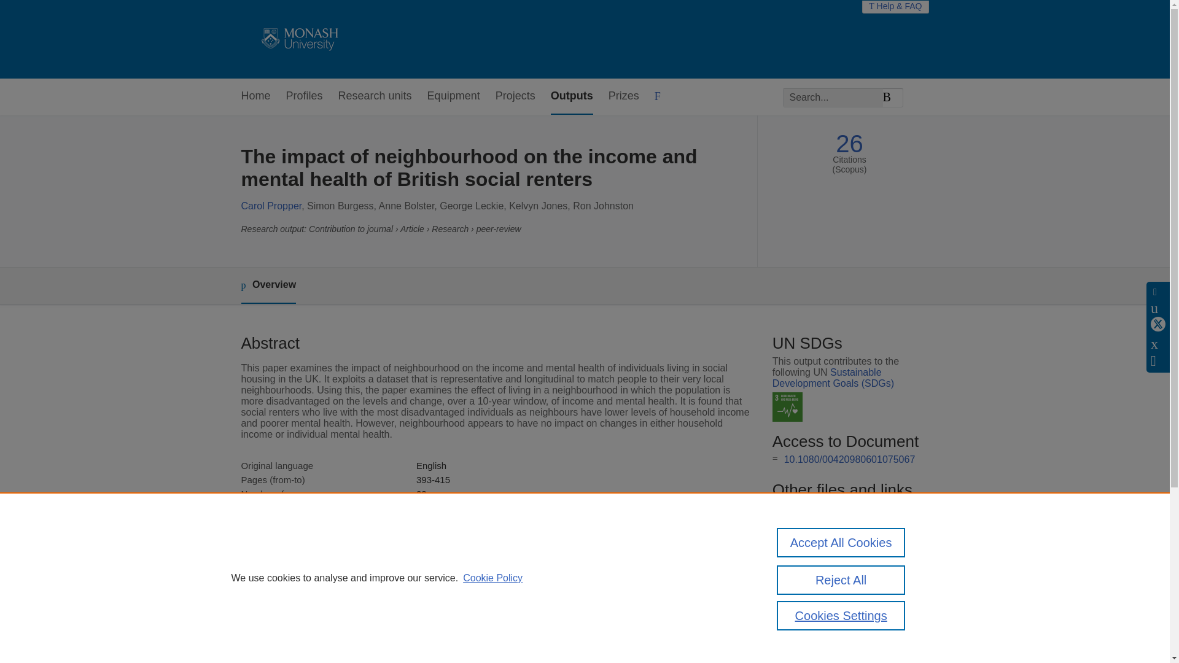  What do you see at coordinates (515, 96) in the screenshot?
I see `Projects` at bounding box center [515, 96].